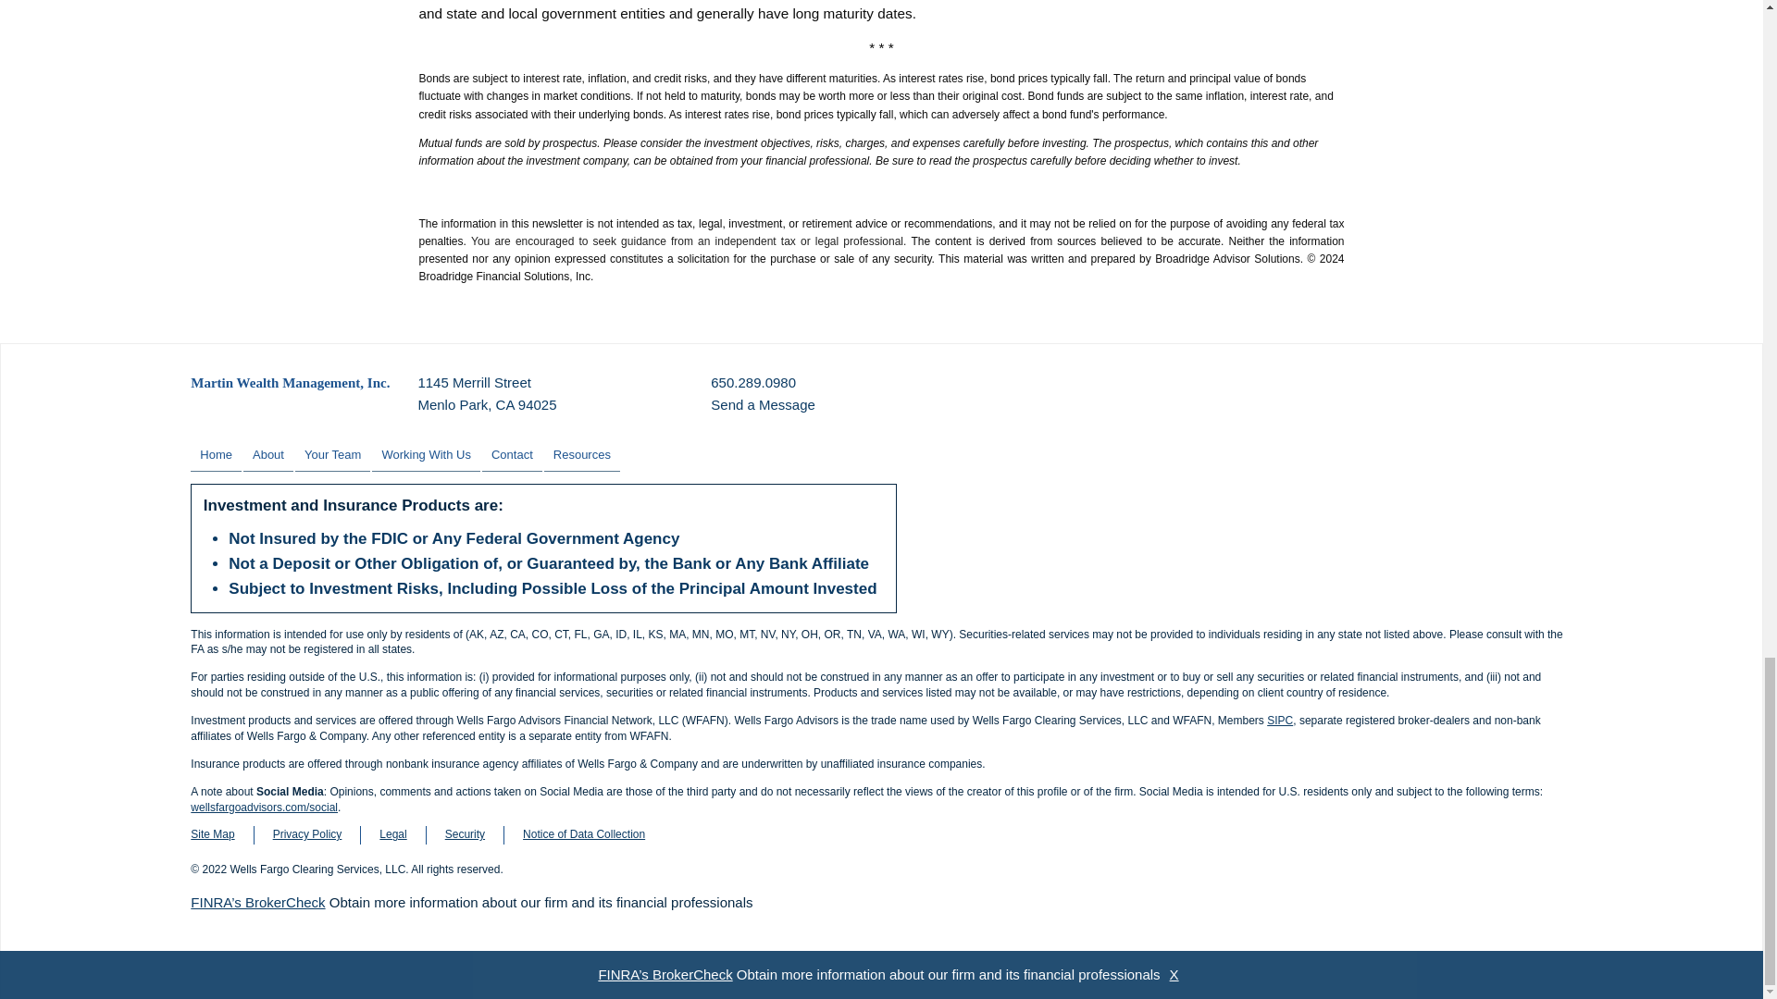 The width and height of the screenshot is (1777, 999). Describe the element at coordinates (268, 455) in the screenshot. I see `Martin Wealth Management, Inc.` at that location.